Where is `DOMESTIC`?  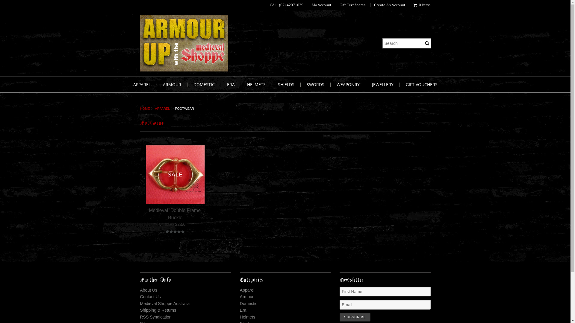
DOMESTIC is located at coordinates (204, 85).